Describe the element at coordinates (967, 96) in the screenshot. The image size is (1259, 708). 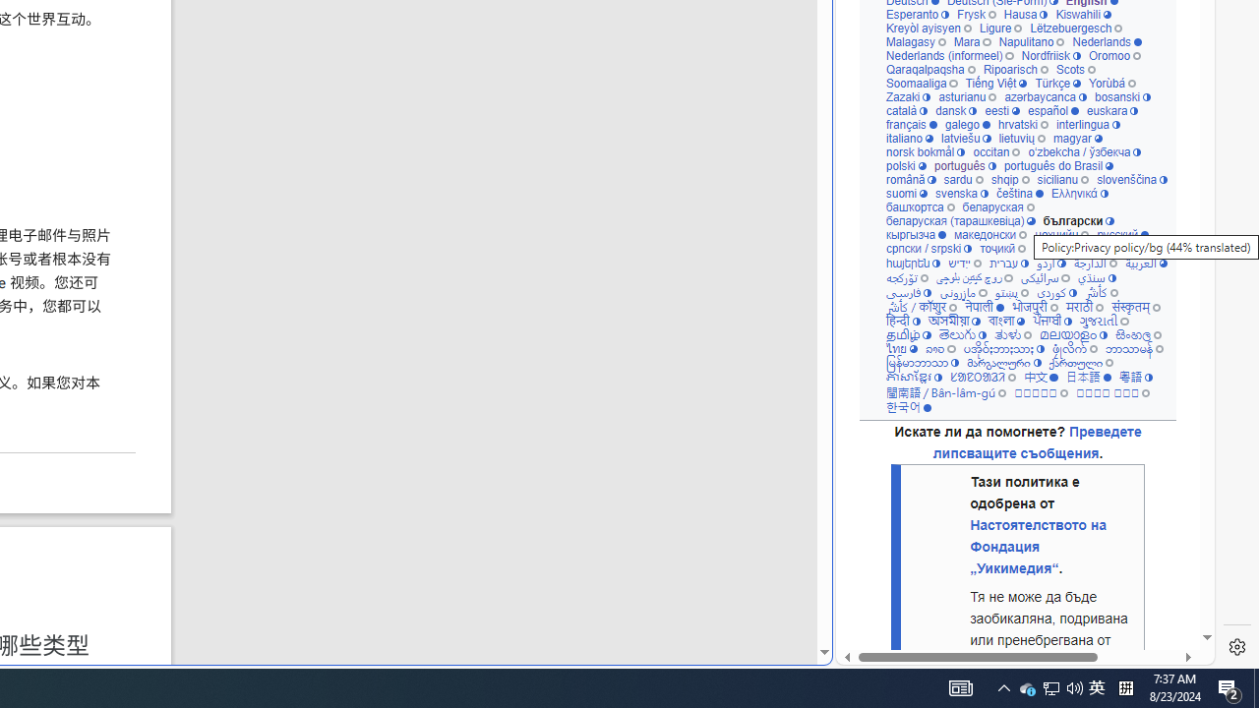
I see `asturianu` at that location.